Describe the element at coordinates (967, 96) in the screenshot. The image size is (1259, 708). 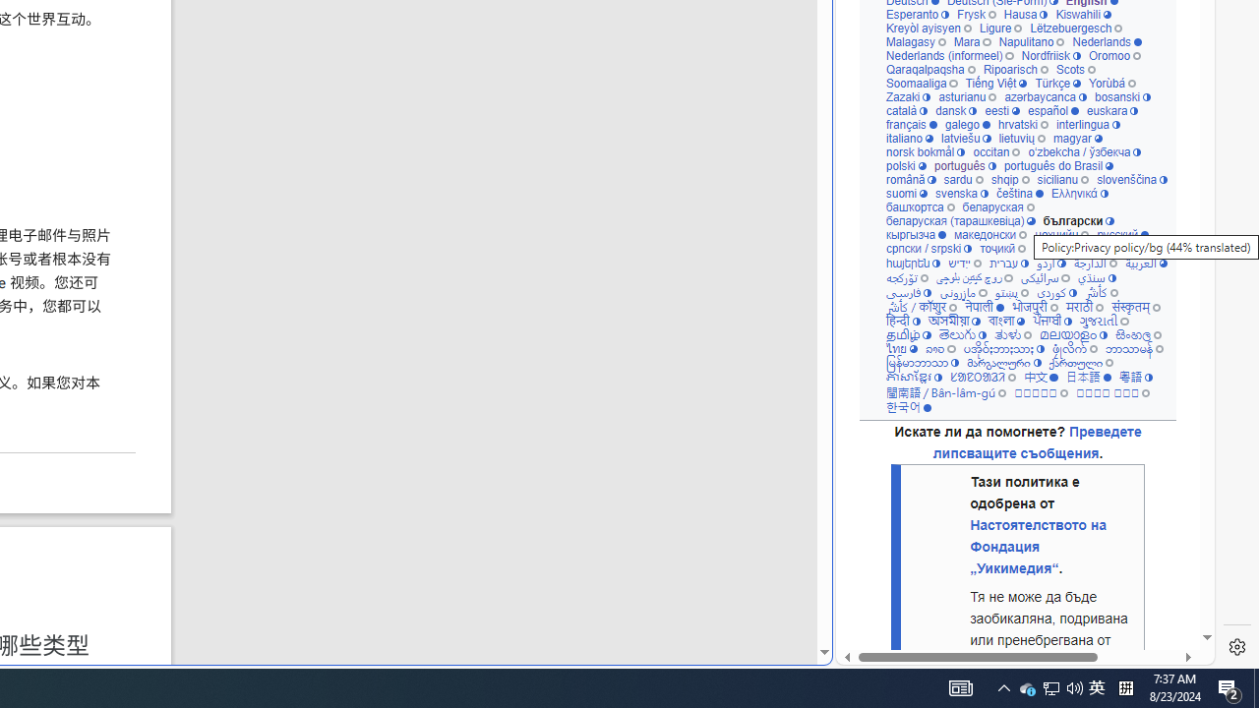
I see `asturianu` at that location.